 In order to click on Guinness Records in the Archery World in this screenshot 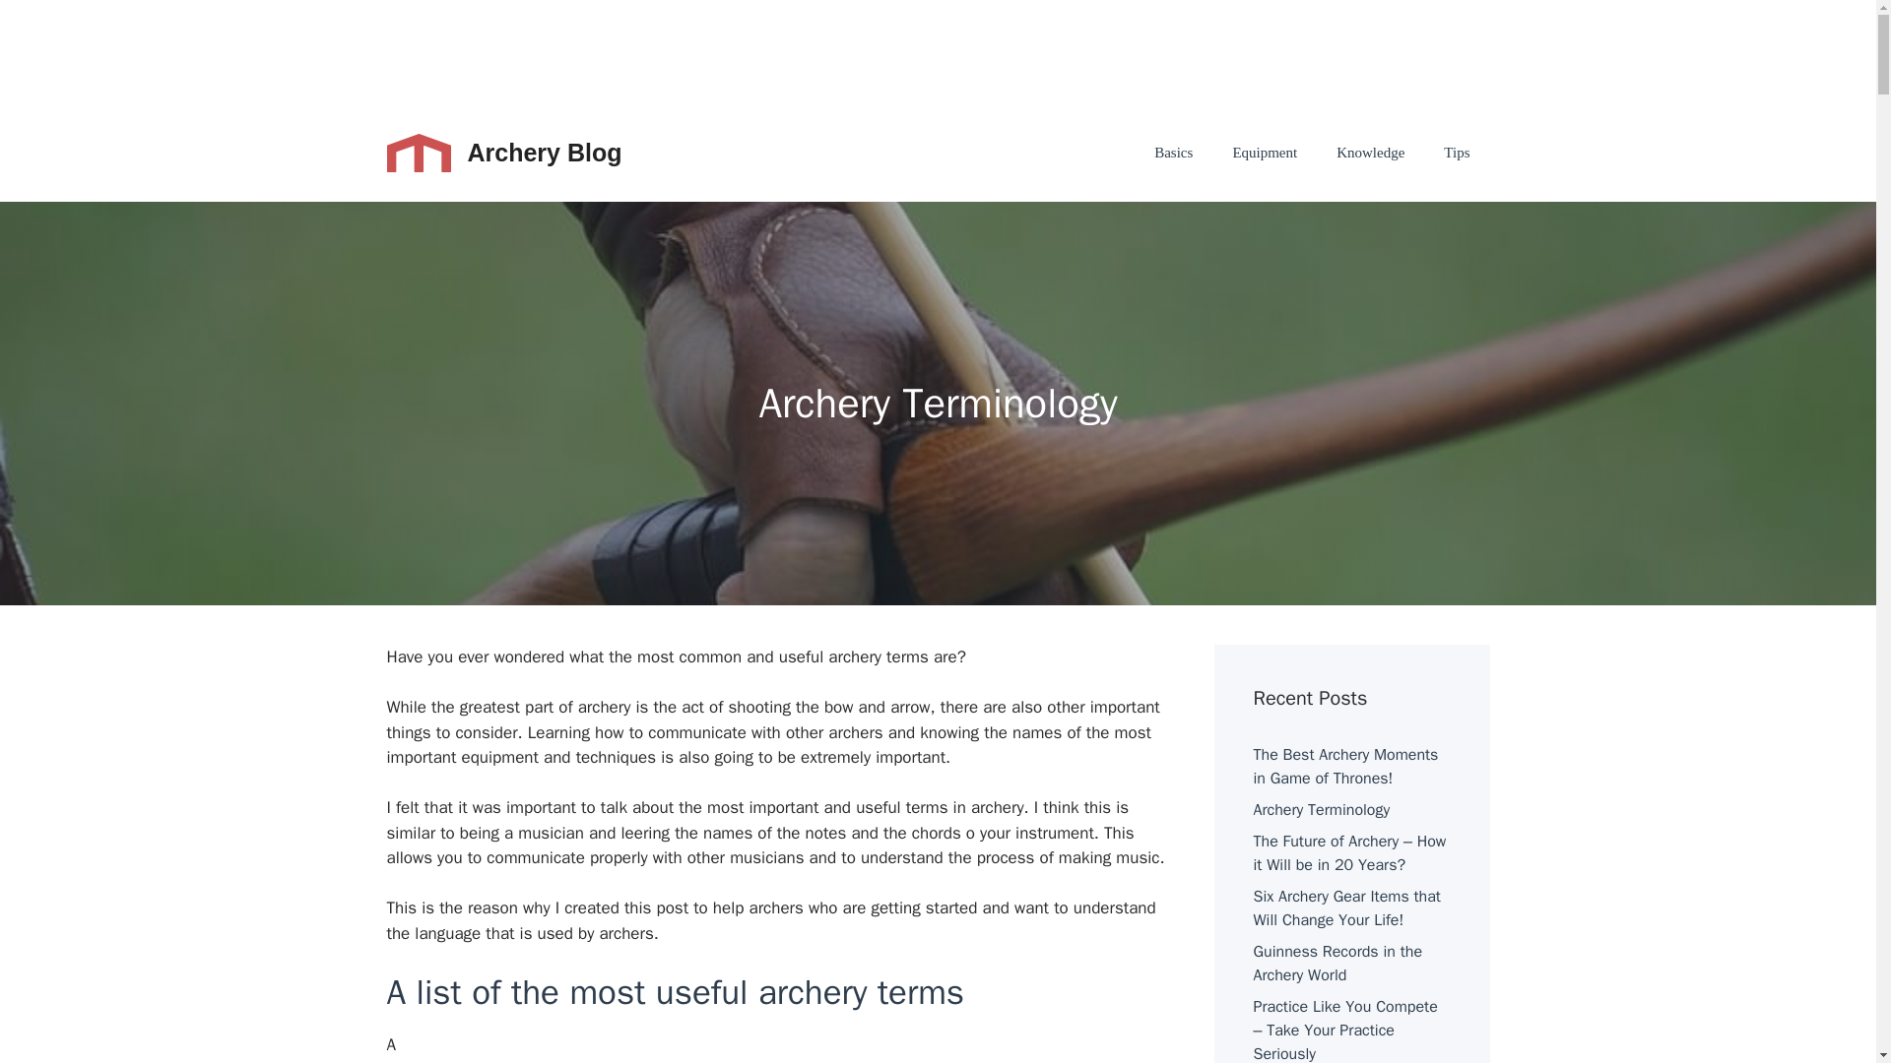, I will do `click(1337, 963)`.